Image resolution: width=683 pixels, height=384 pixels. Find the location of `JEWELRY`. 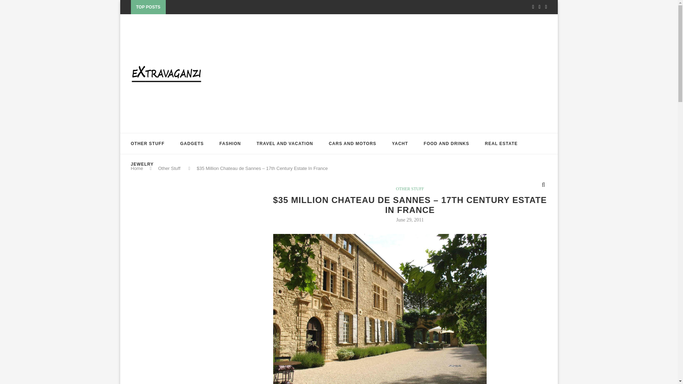

JEWELRY is located at coordinates (142, 164).